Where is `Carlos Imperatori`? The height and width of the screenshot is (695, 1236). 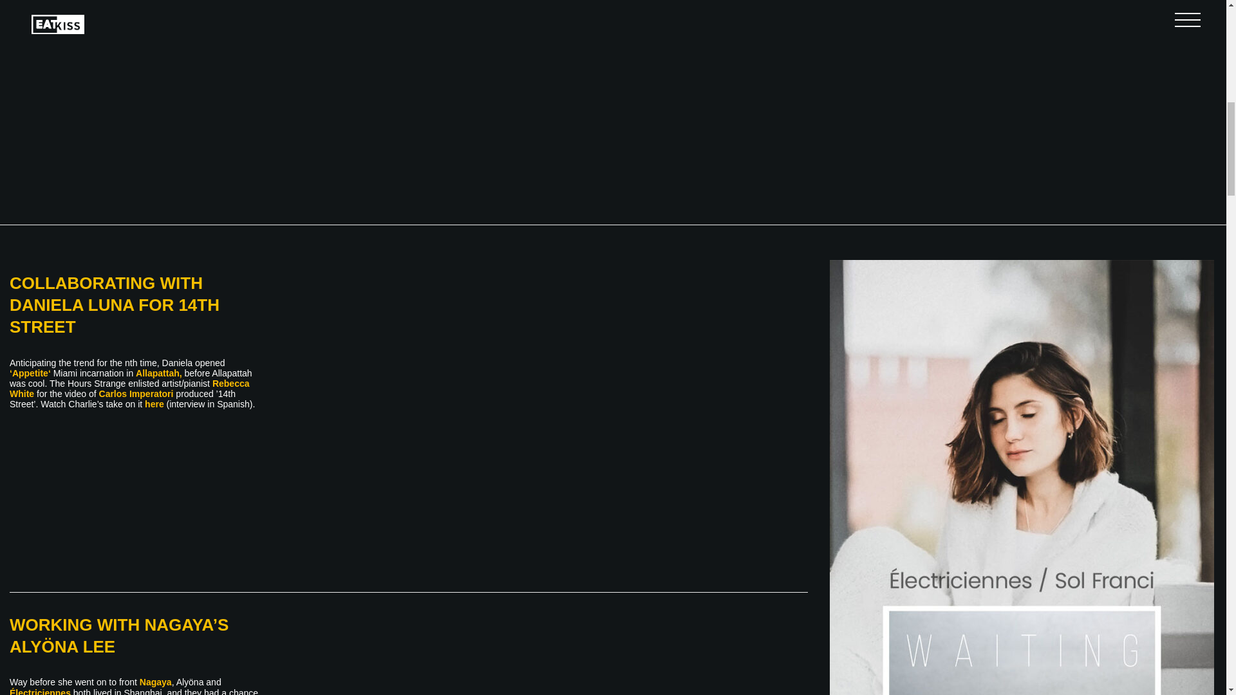 Carlos Imperatori is located at coordinates (136, 393).